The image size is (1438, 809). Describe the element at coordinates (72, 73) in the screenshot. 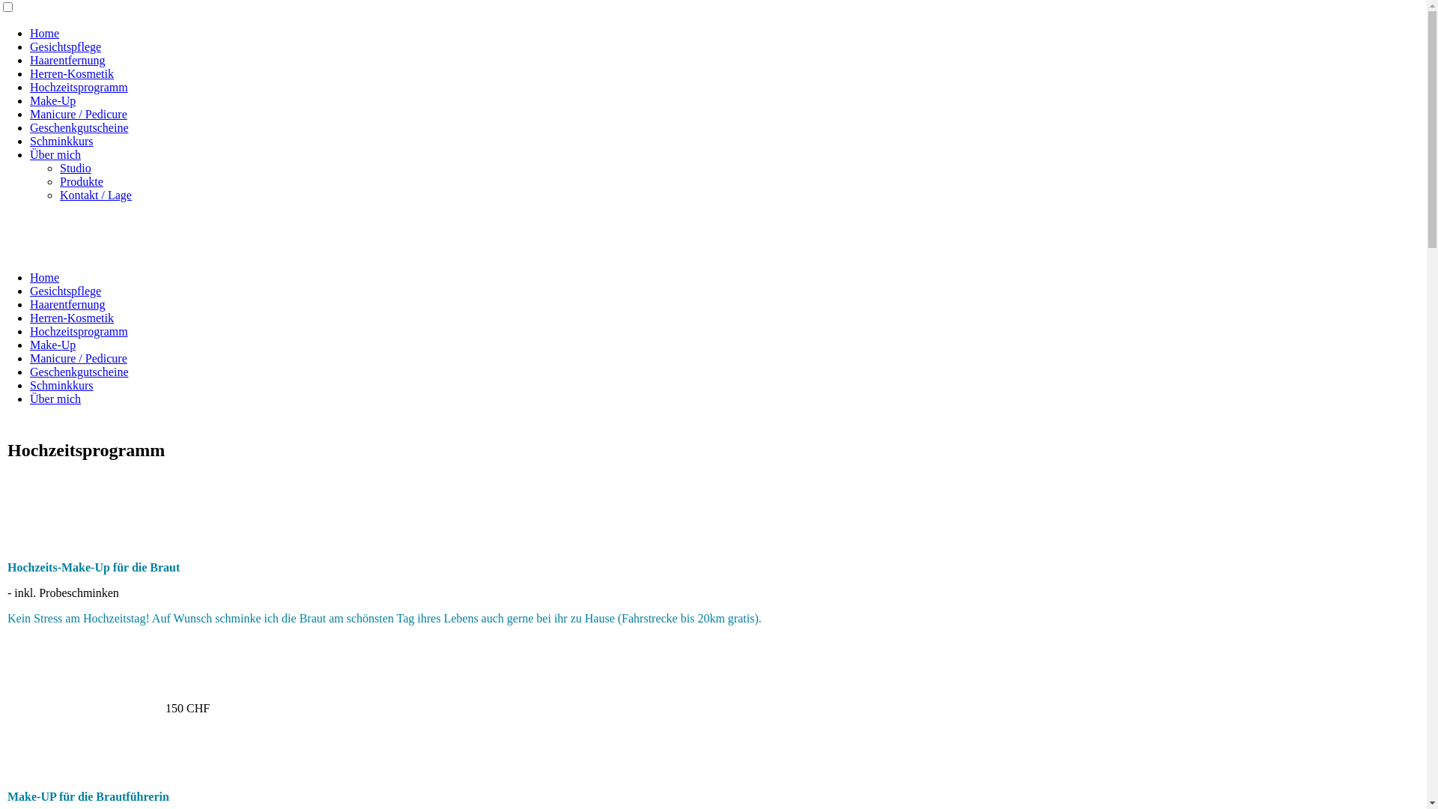

I see `Herren-Kosmetik` at that location.